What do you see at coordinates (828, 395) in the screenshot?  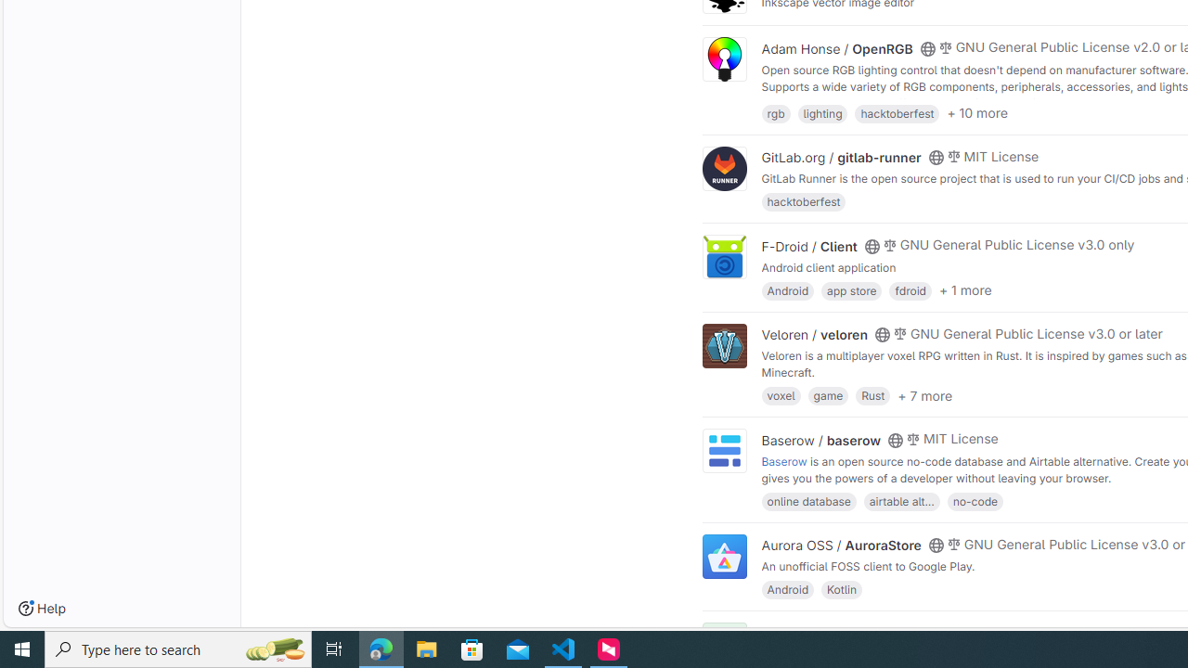 I see `game` at bounding box center [828, 395].